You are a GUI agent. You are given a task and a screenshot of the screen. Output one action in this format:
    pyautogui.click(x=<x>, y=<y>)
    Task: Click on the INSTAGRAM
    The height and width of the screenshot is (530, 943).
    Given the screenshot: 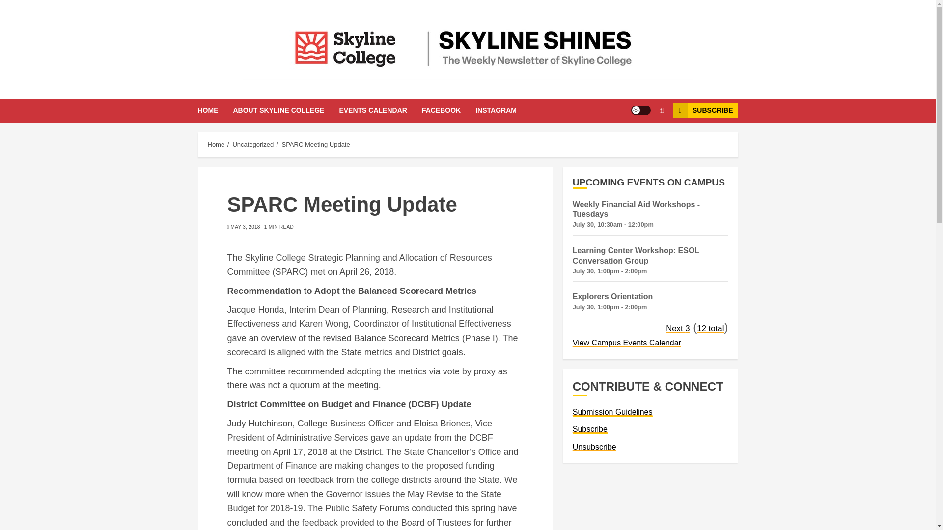 What is the action you would take?
    pyautogui.click(x=496, y=110)
    